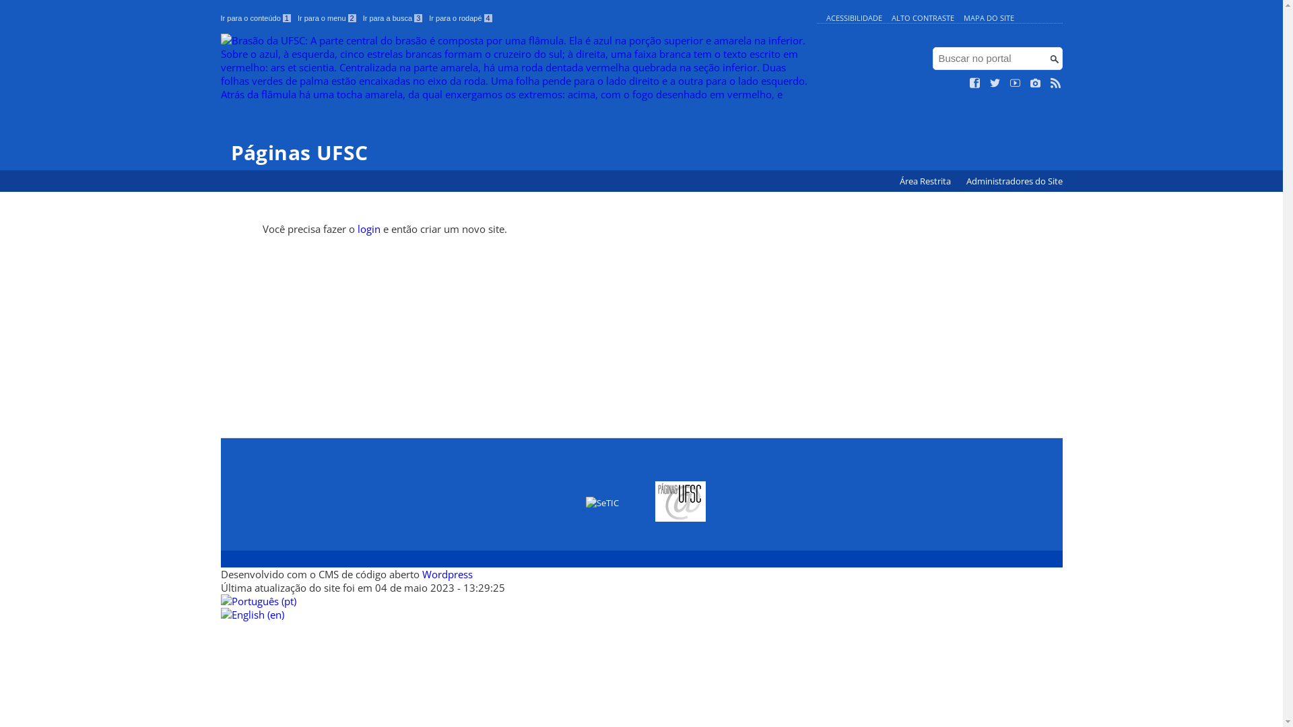 This screenshot has height=727, width=1293. What do you see at coordinates (975, 83) in the screenshot?
I see `Curta no Facebook` at bounding box center [975, 83].